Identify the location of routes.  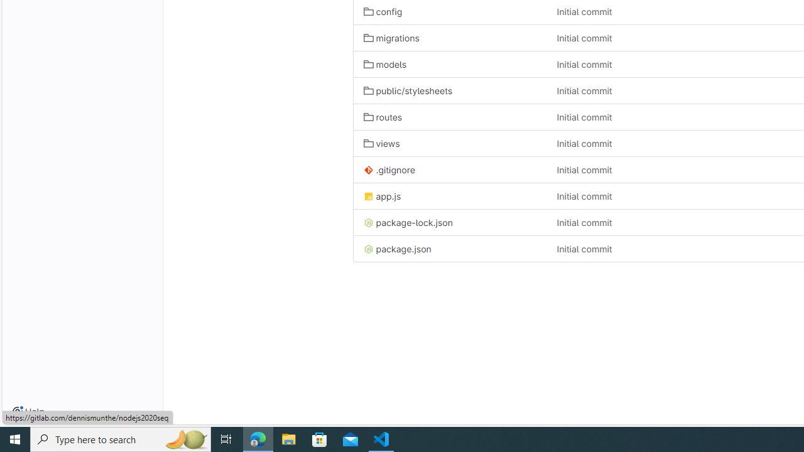
(450, 117).